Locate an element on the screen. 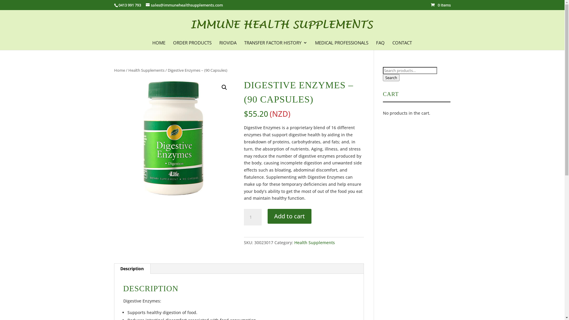  CONTACT is located at coordinates (402, 45).